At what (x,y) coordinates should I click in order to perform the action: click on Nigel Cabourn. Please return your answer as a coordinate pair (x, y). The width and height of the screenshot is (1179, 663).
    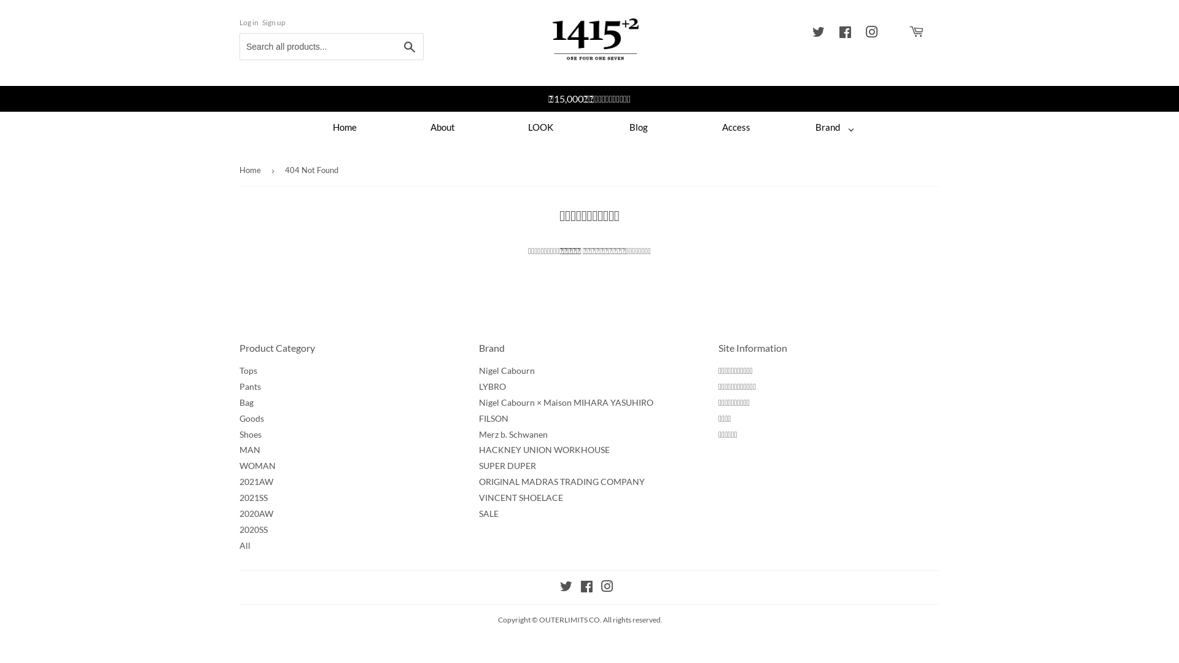
    Looking at the image, I should click on (507, 371).